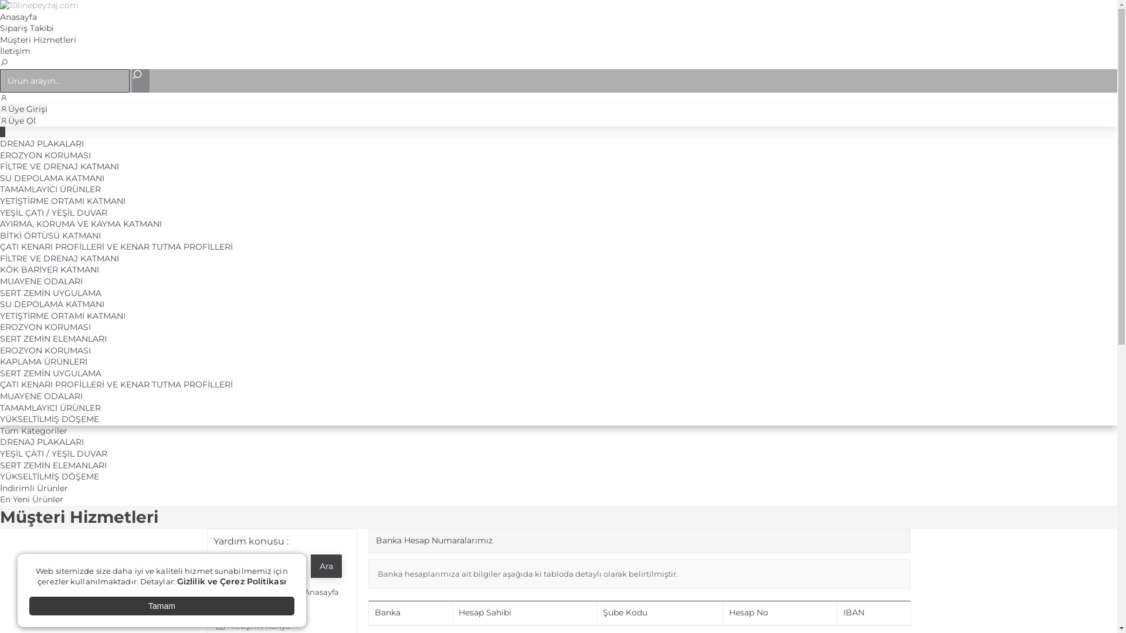 The height and width of the screenshot is (633, 1126). I want to click on EROZYON KORUMASI, so click(46, 155).